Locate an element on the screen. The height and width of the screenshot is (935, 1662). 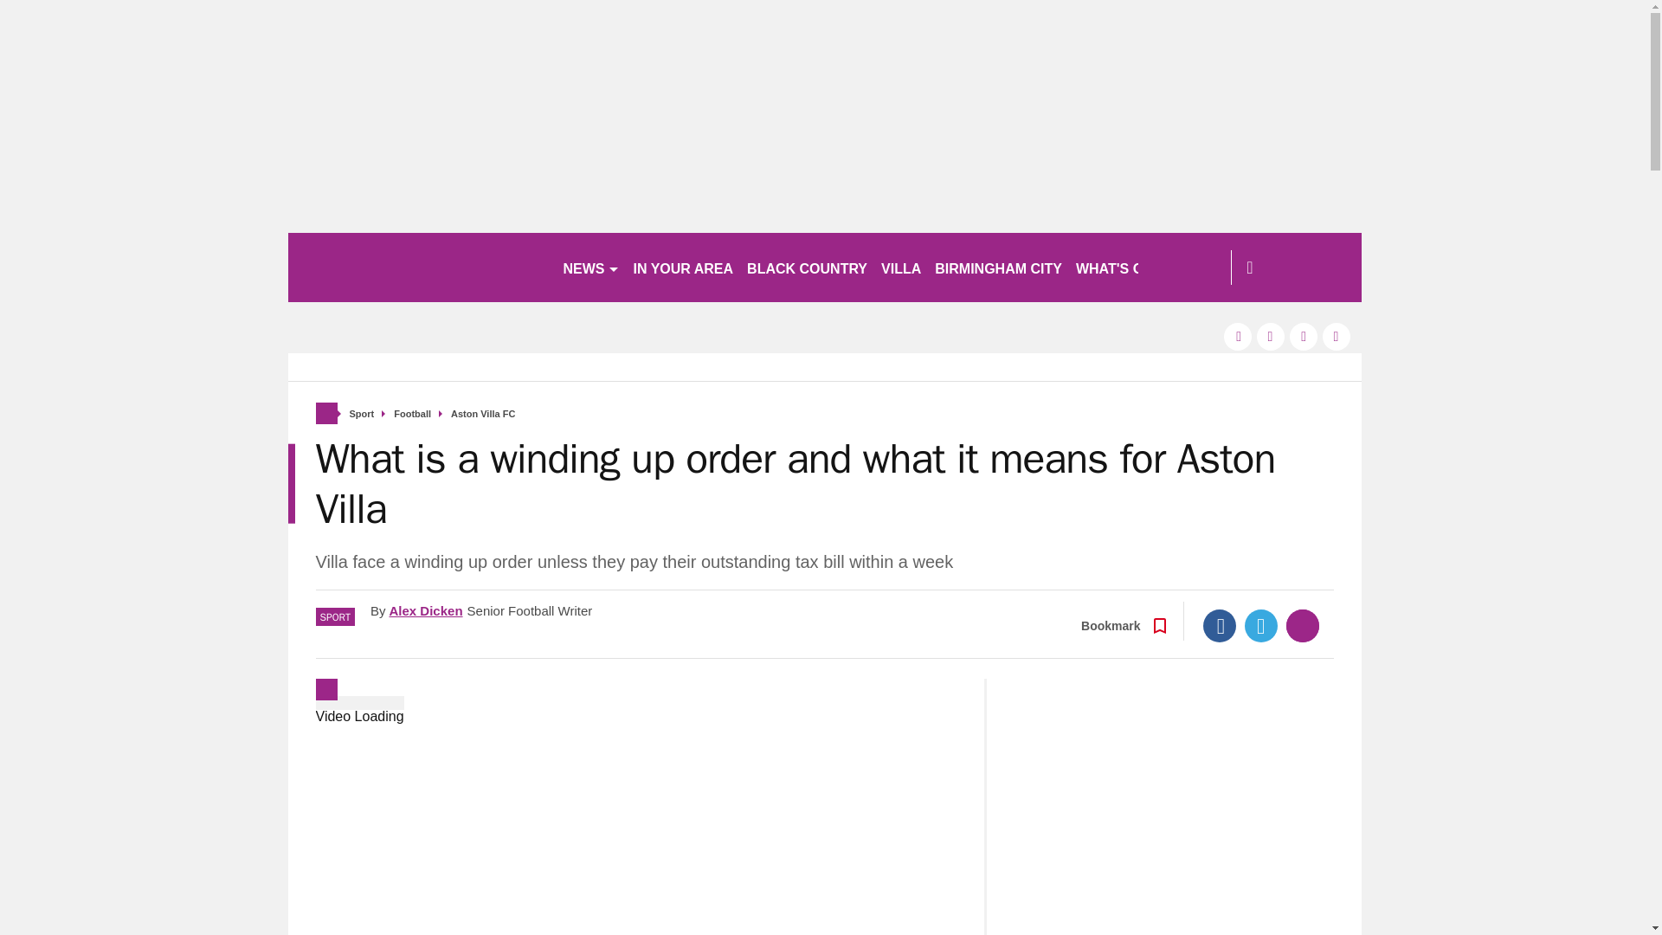
WHAT'S ON is located at coordinates (1122, 267).